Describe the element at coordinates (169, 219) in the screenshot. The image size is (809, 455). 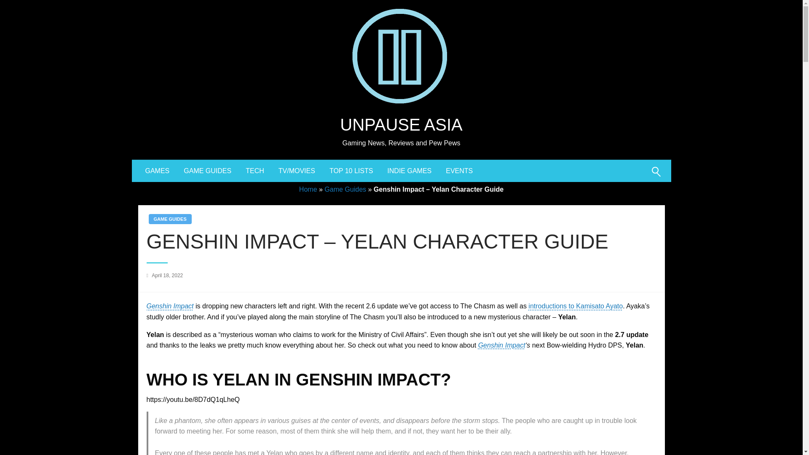
I see `GAME GUIDES` at that location.